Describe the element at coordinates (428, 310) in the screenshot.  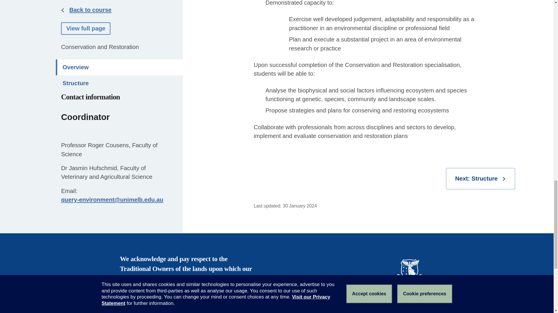
I see `Instagram` at that location.